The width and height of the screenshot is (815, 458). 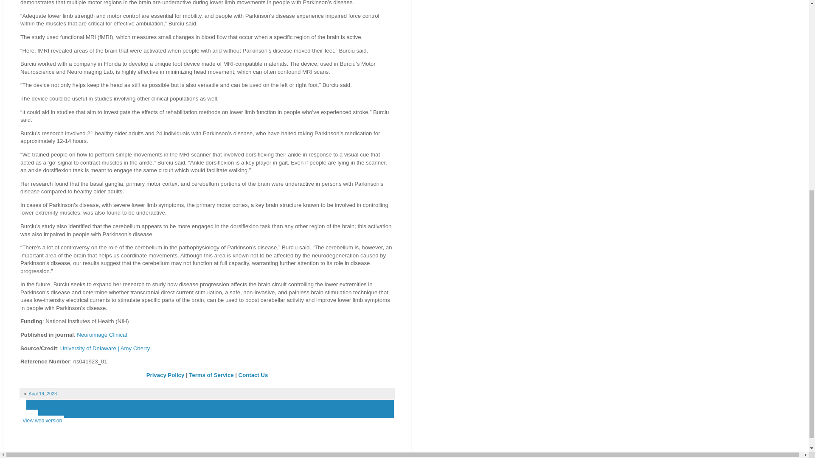 What do you see at coordinates (42, 394) in the screenshot?
I see `April 19, 2023` at bounding box center [42, 394].